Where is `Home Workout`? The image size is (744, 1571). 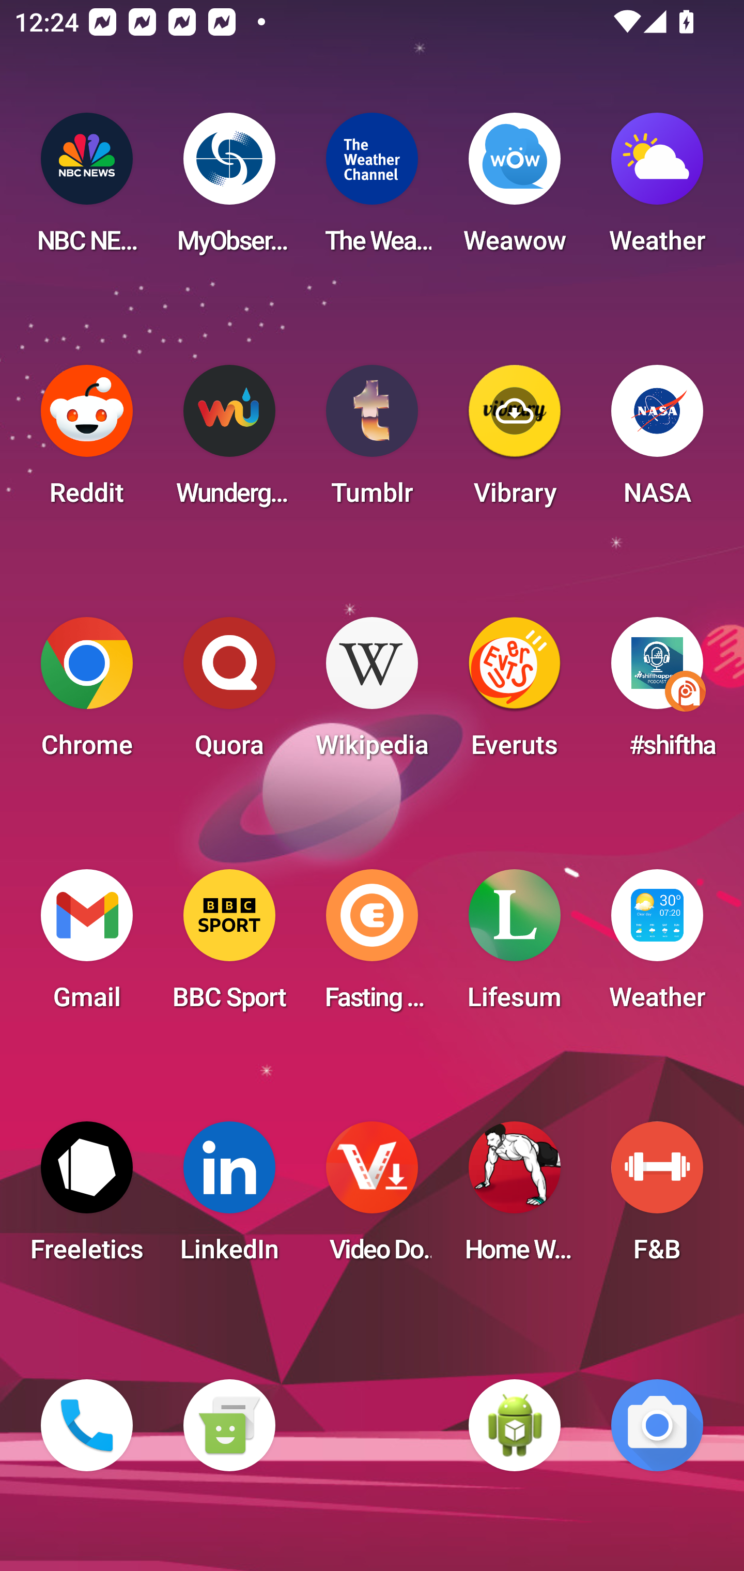 Home Workout is located at coordinates (515, 1198).